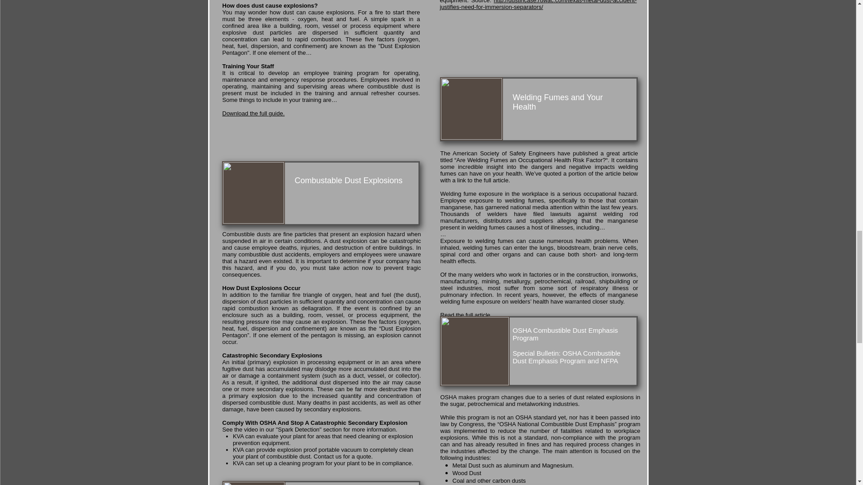  Describe the element at coordinates (253, 193) in the screenshot. I see `combustdustexp1.jpg` at that location.